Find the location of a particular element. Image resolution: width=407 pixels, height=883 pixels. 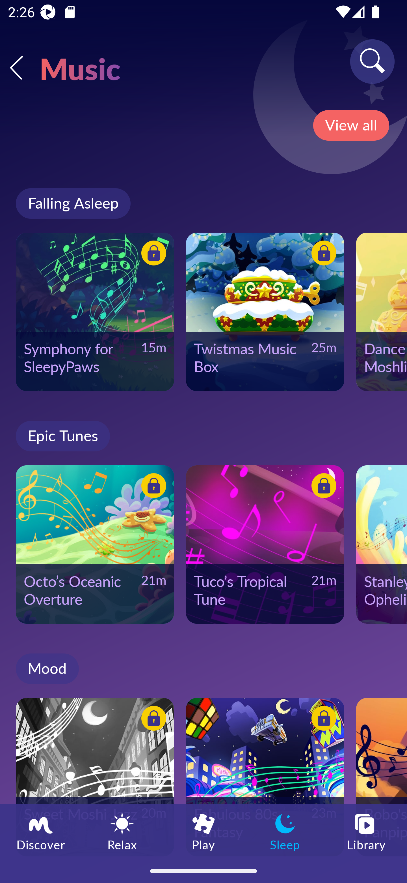

Button is located at coordinates (152, 254).